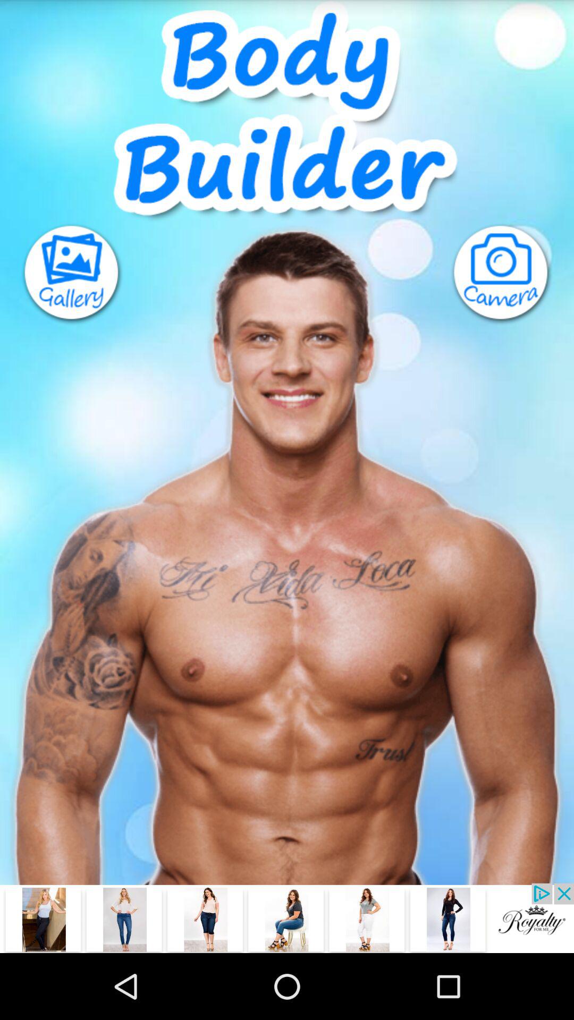 This screenshot has height=1020, width=574. I want to click on photo gallery, so click(62, 274).